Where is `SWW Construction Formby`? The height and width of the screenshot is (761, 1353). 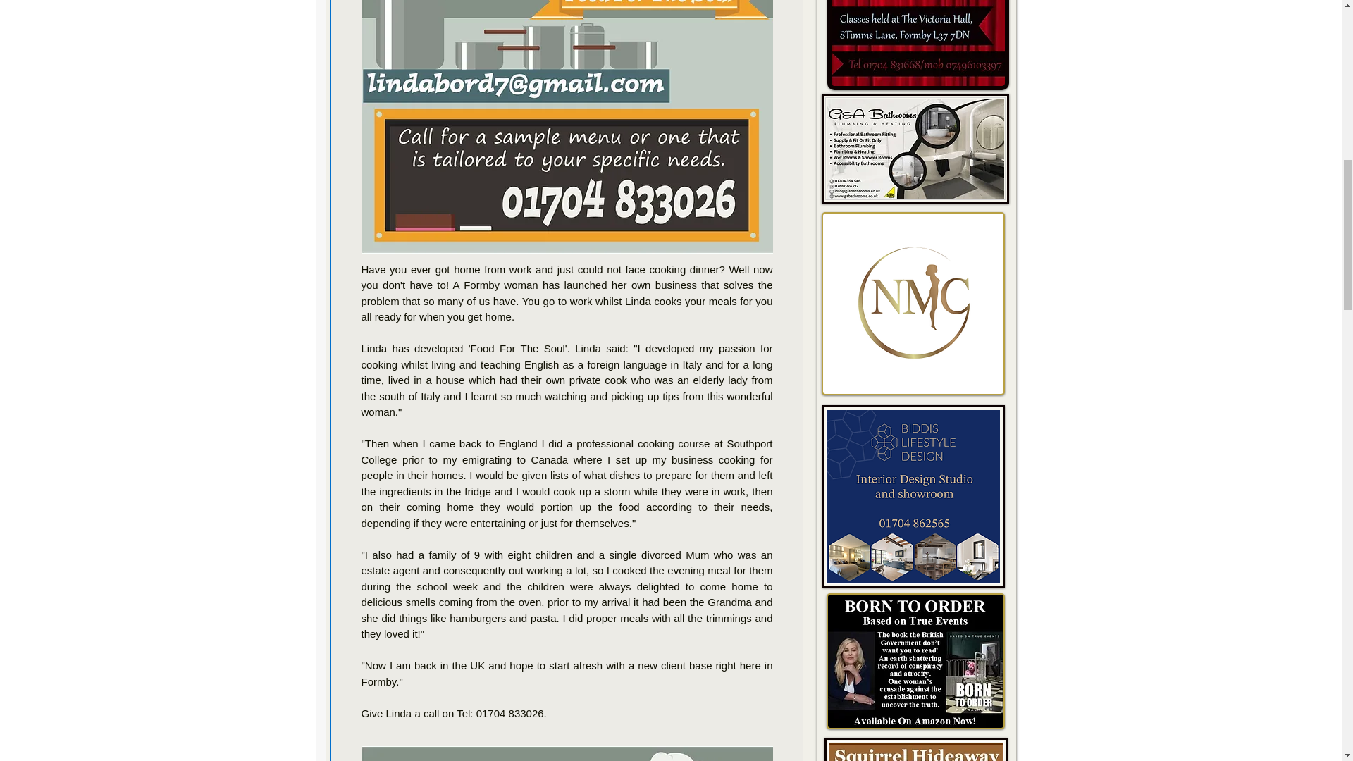 SWW Construction Formby is located at coordinates (915, 661).